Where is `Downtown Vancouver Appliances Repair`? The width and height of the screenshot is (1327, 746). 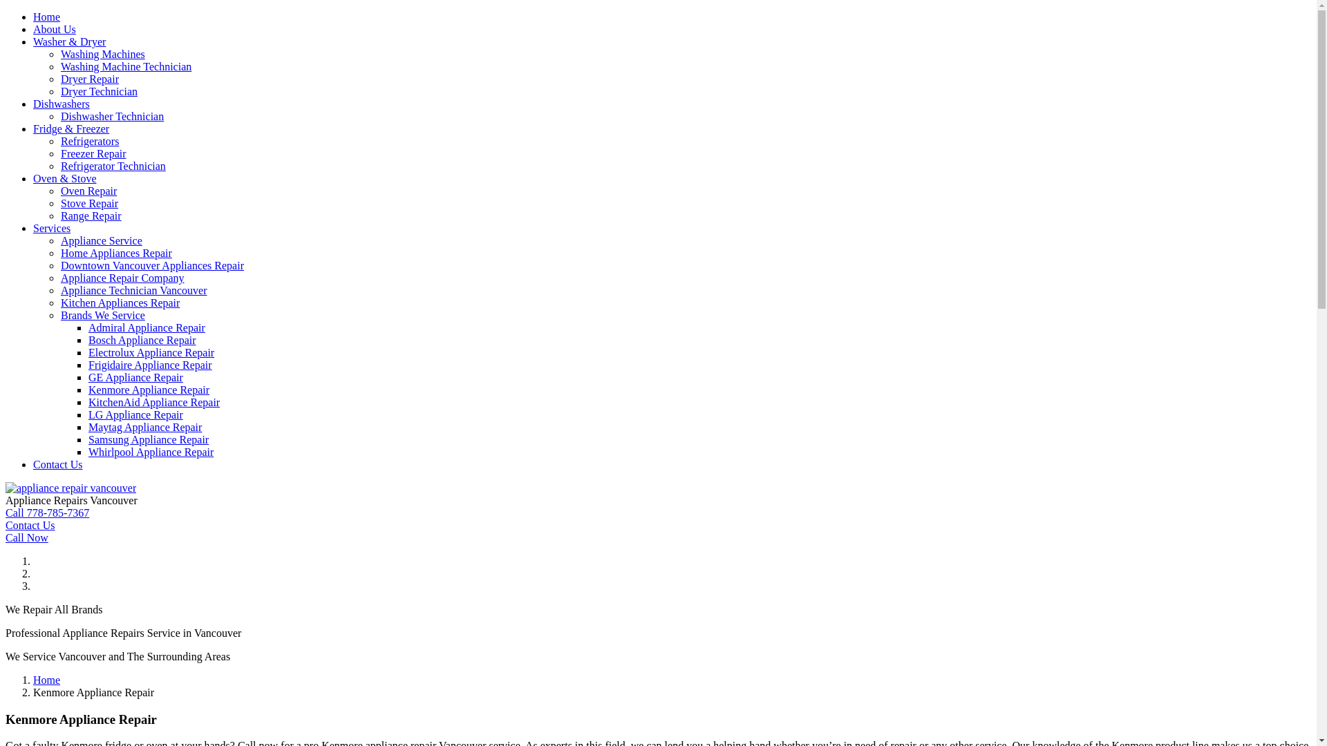 Downtown Vancouver Appliances Repair is located at coordinates (152, 265).